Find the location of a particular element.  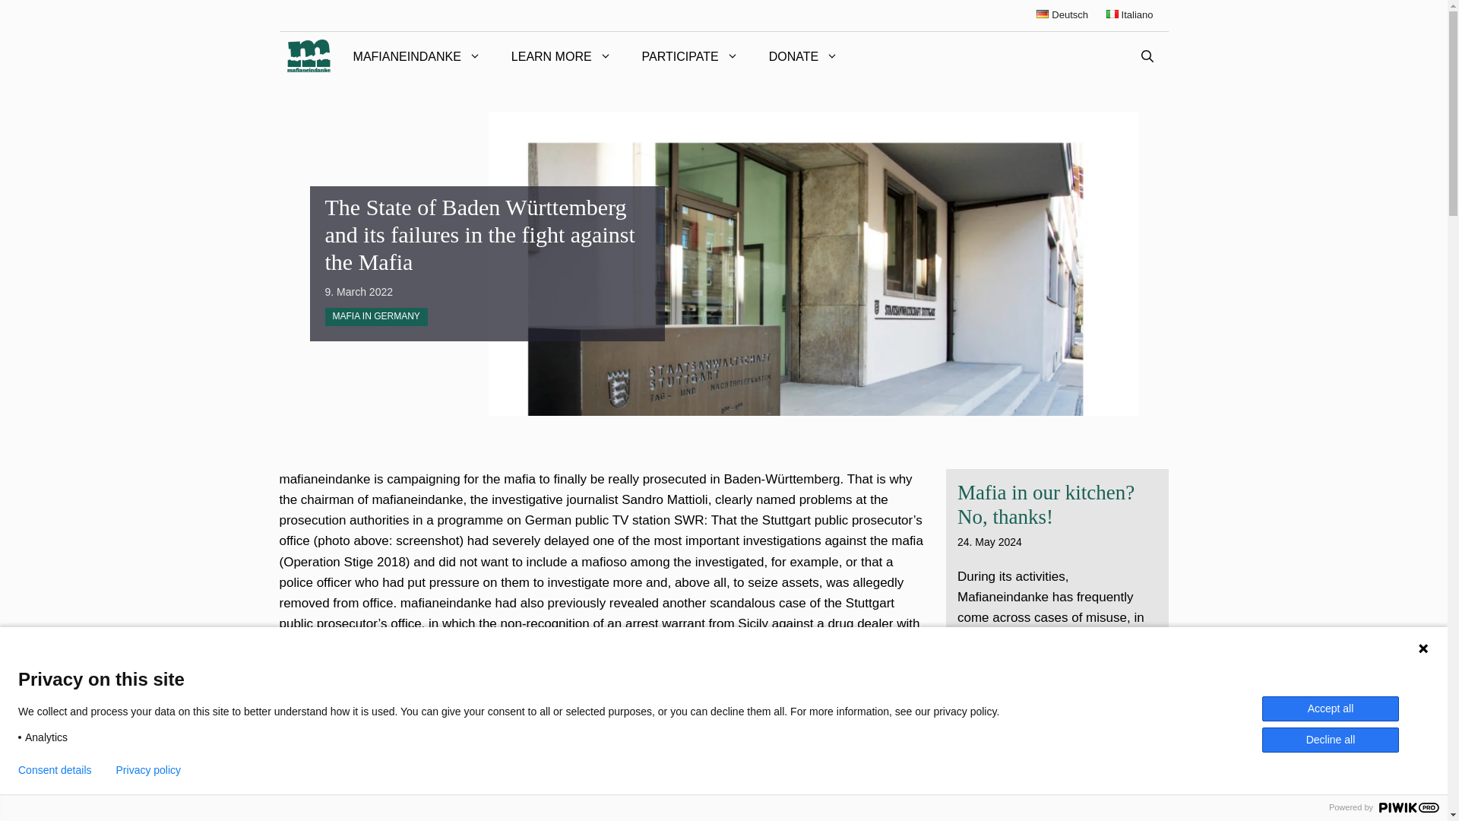

EINSTELLUNGEN ANZEIGEN is located at coordinates (1337, 762).